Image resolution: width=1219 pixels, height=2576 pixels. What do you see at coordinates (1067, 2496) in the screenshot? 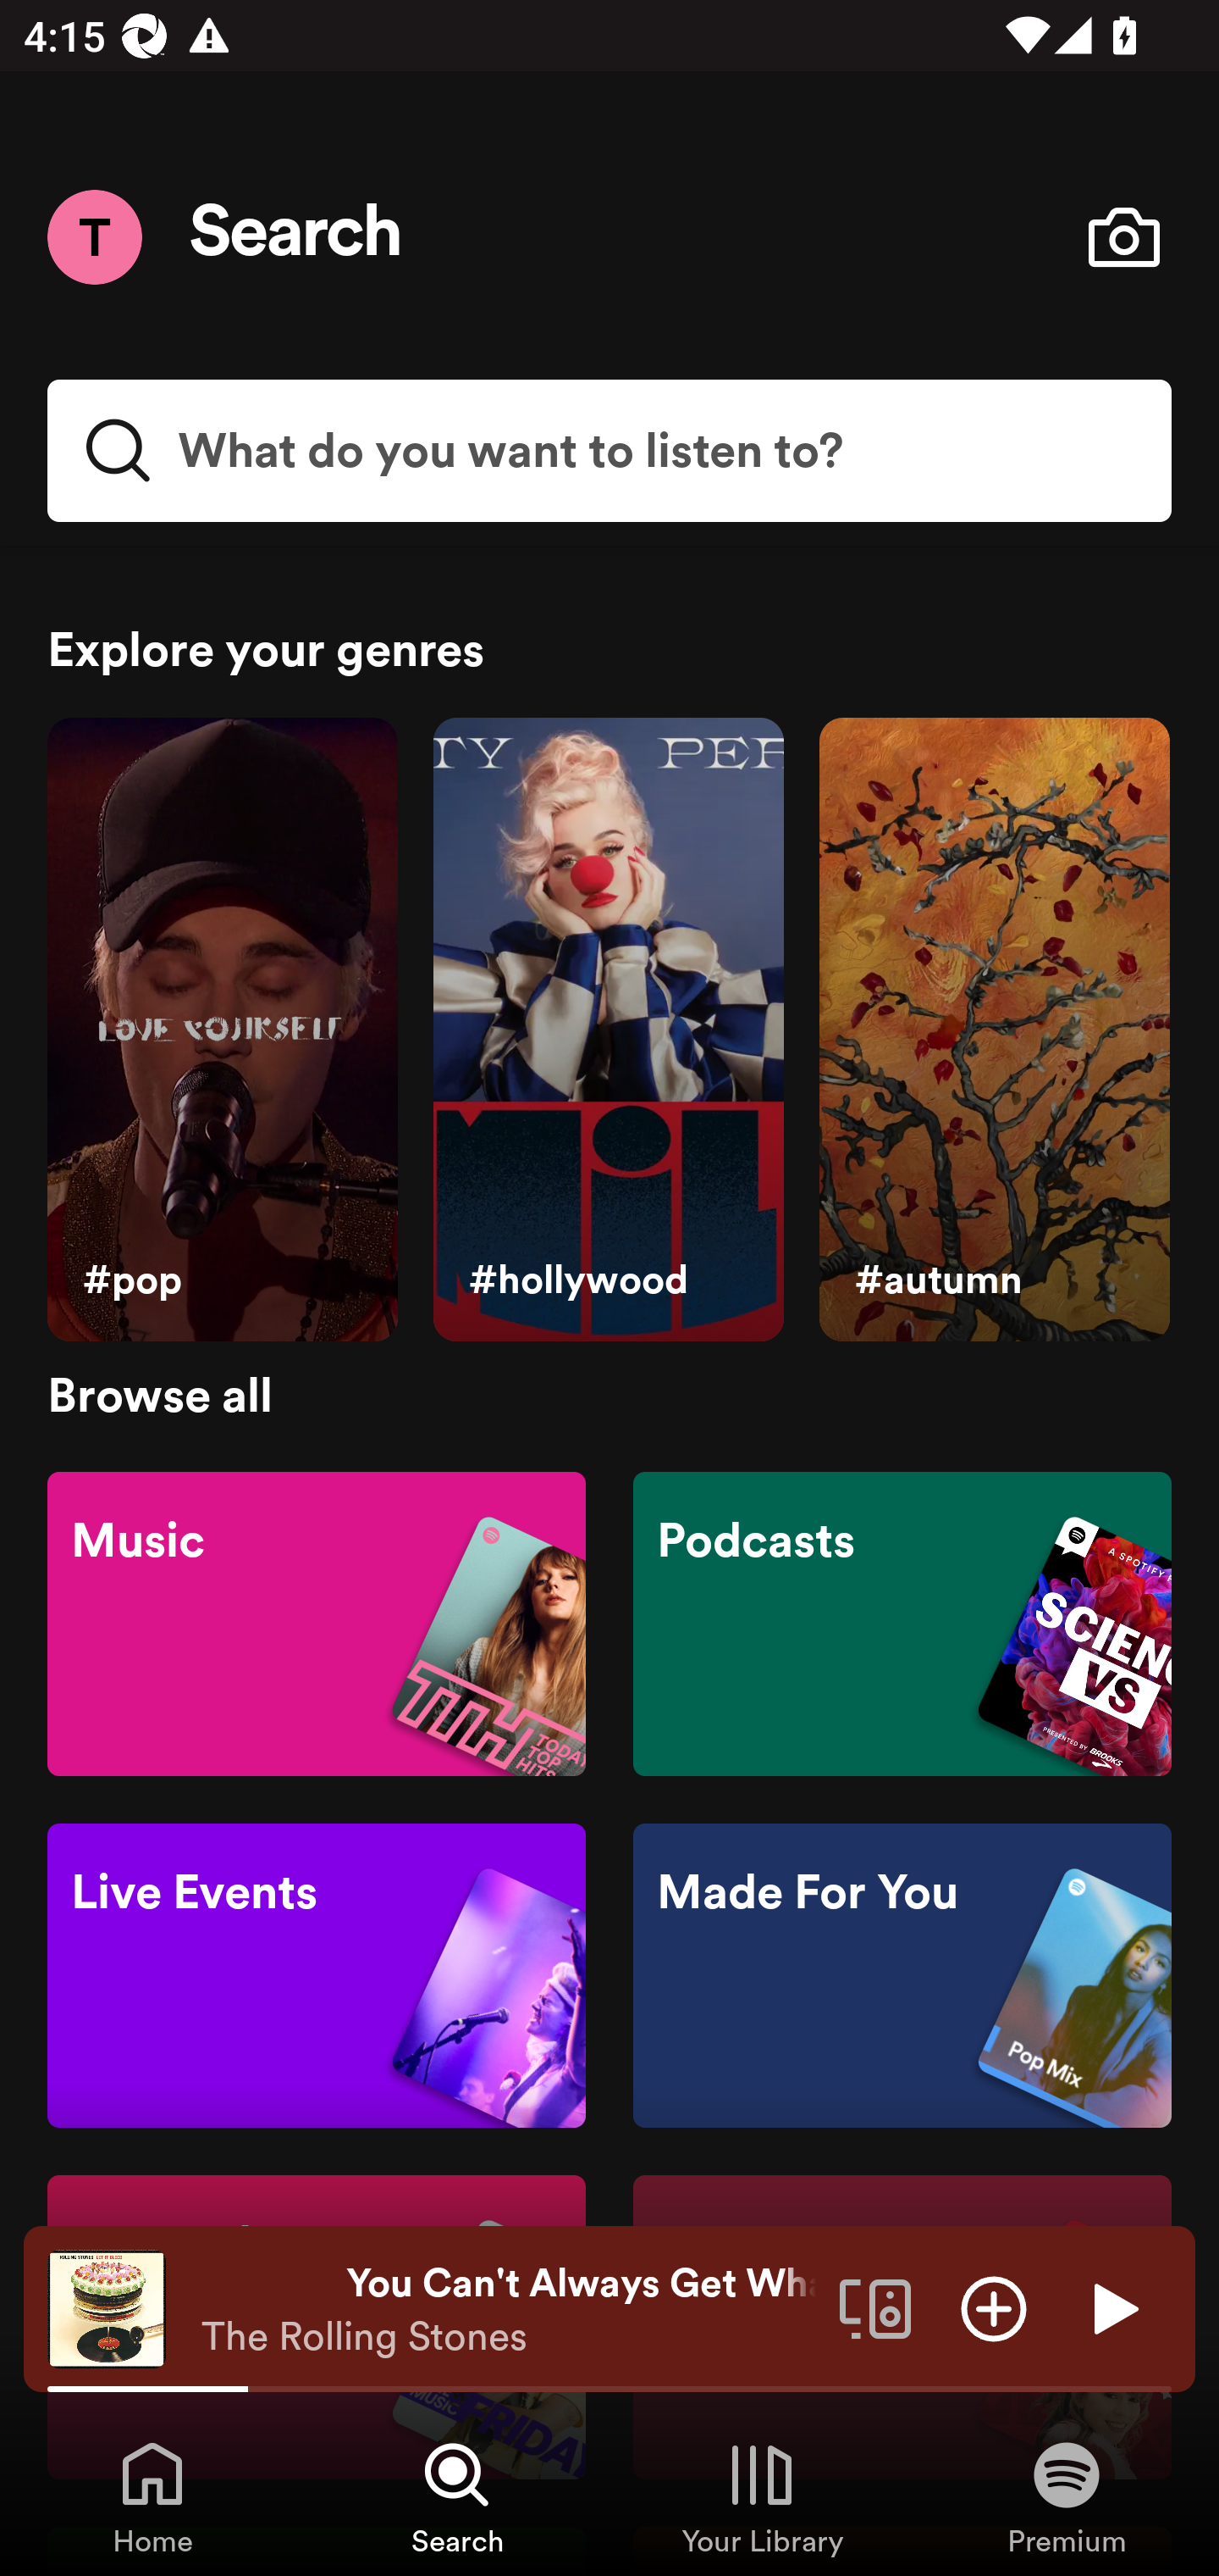
I see `Premium, Tab 4 of 4 Premium Premium` at bounding box center [1067, 2496].